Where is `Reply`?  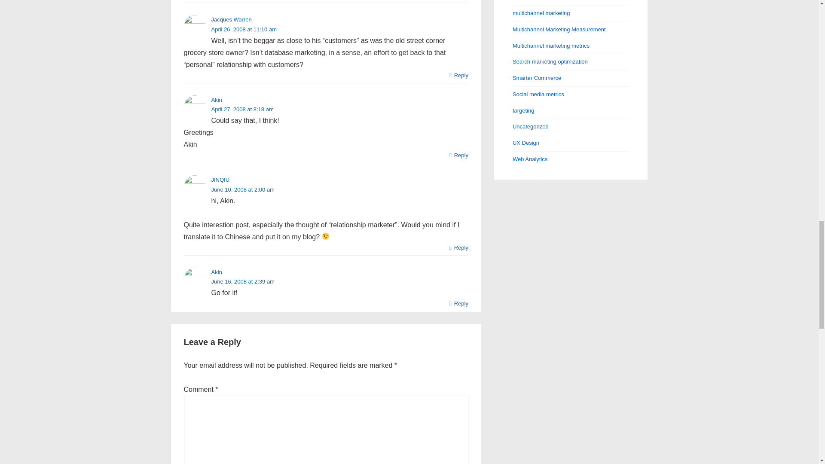
Reply is located at coordinates (459, 304).